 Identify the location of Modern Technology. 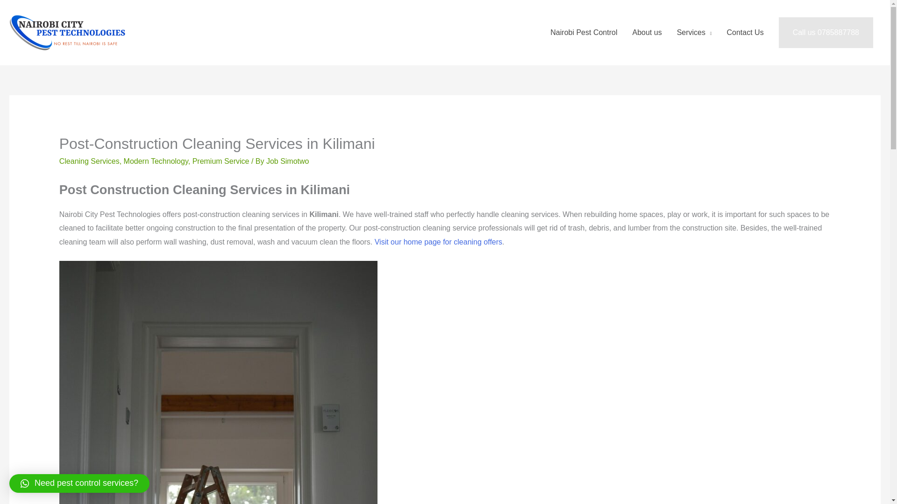
(156, 161).